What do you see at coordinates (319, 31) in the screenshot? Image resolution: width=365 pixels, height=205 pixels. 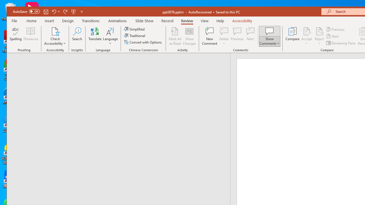 I see `Reject Change` at bounding box center [319, 31].